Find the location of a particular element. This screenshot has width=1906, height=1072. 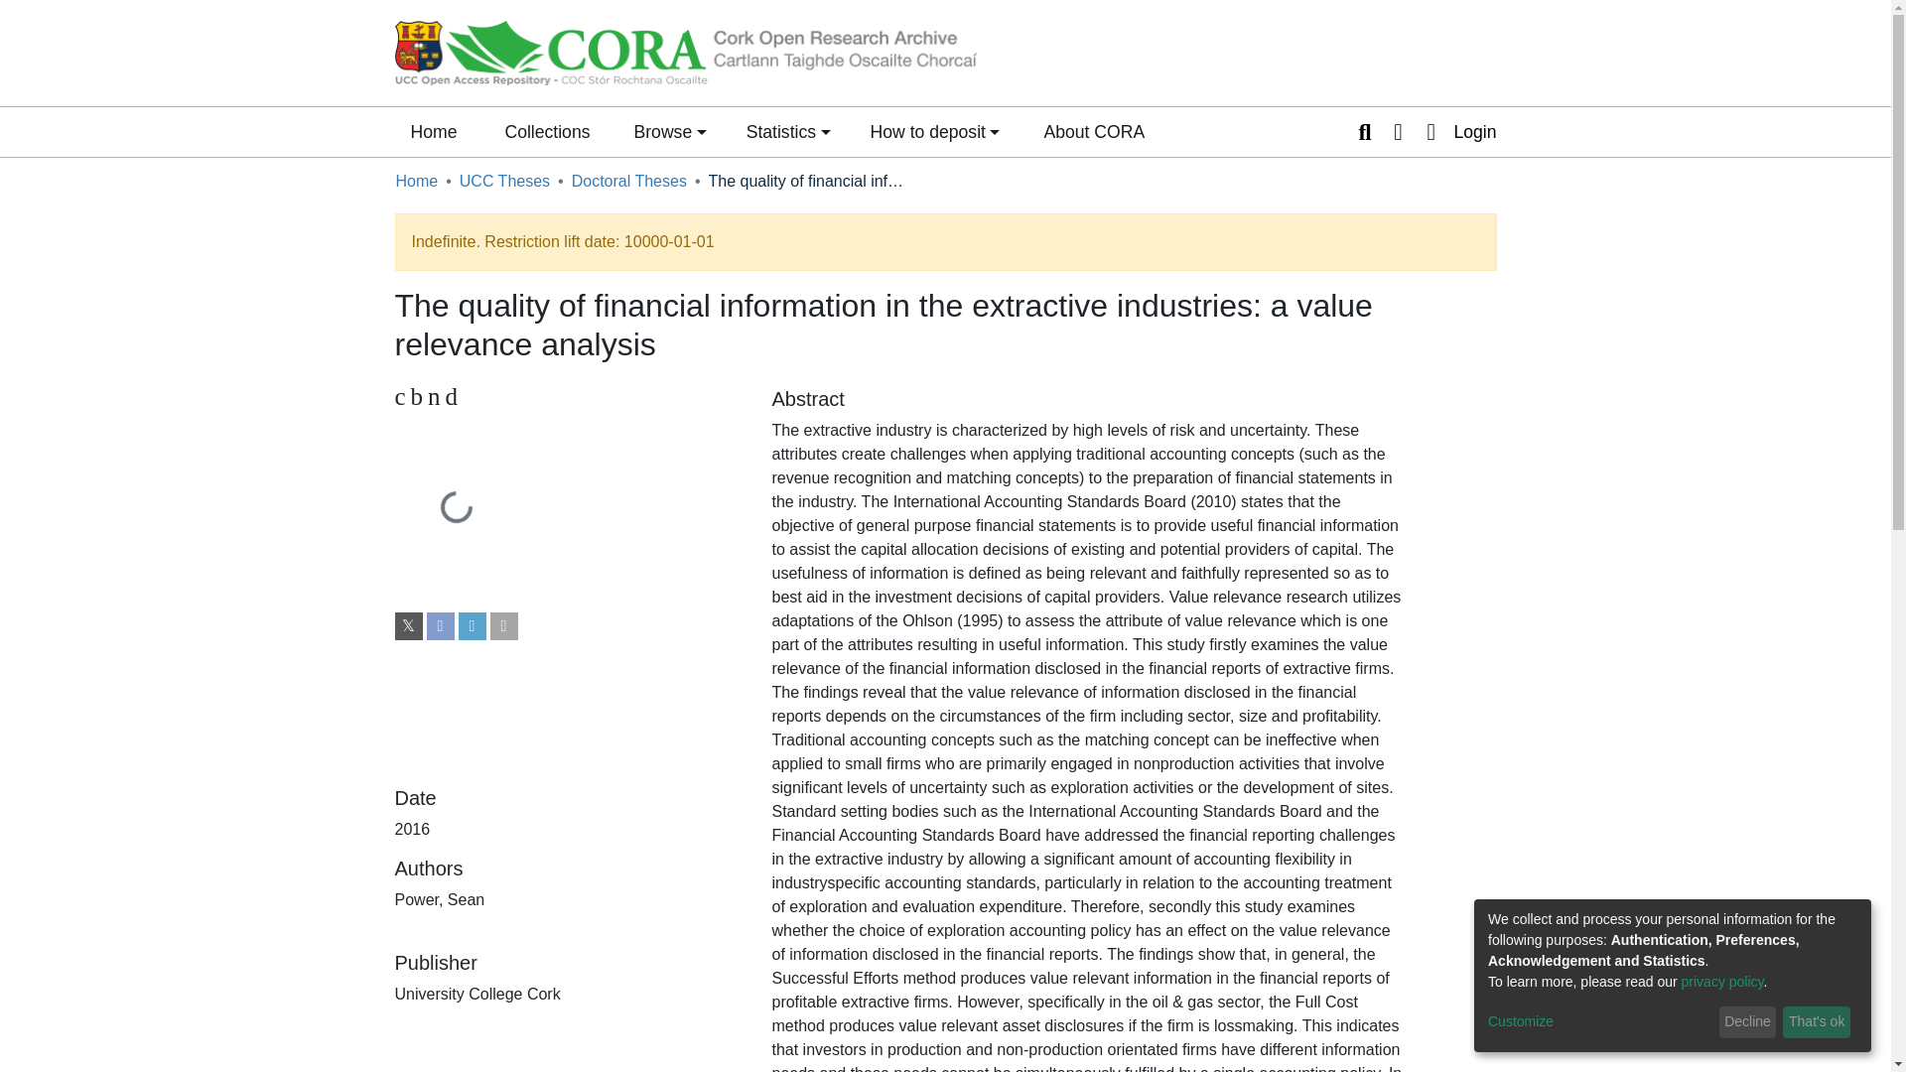

privacy policy is located at coordinates (1722, 981).